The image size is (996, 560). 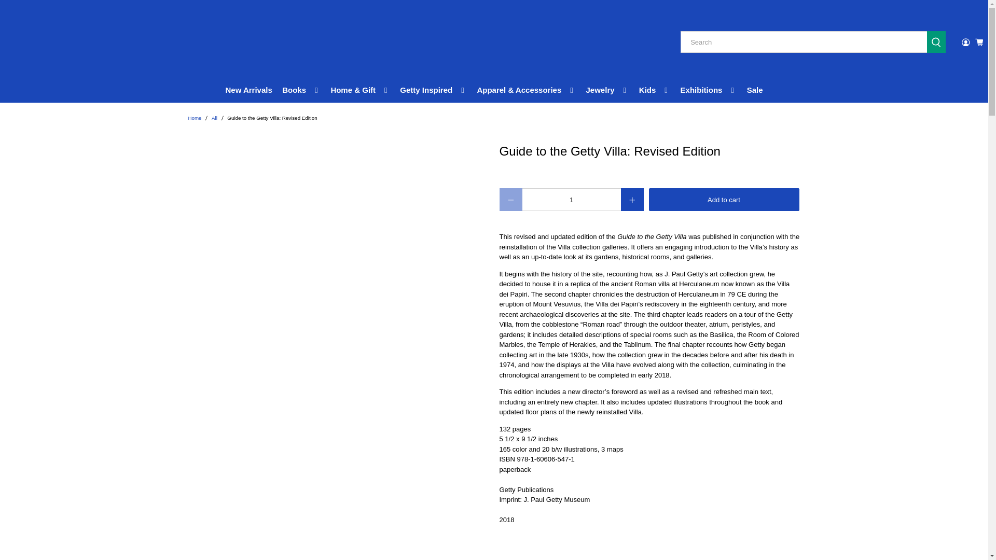 What do you see at coordinates (434, 90) in the screenshot?
I see `Getty Inspired` at bounding box center [434, 90].